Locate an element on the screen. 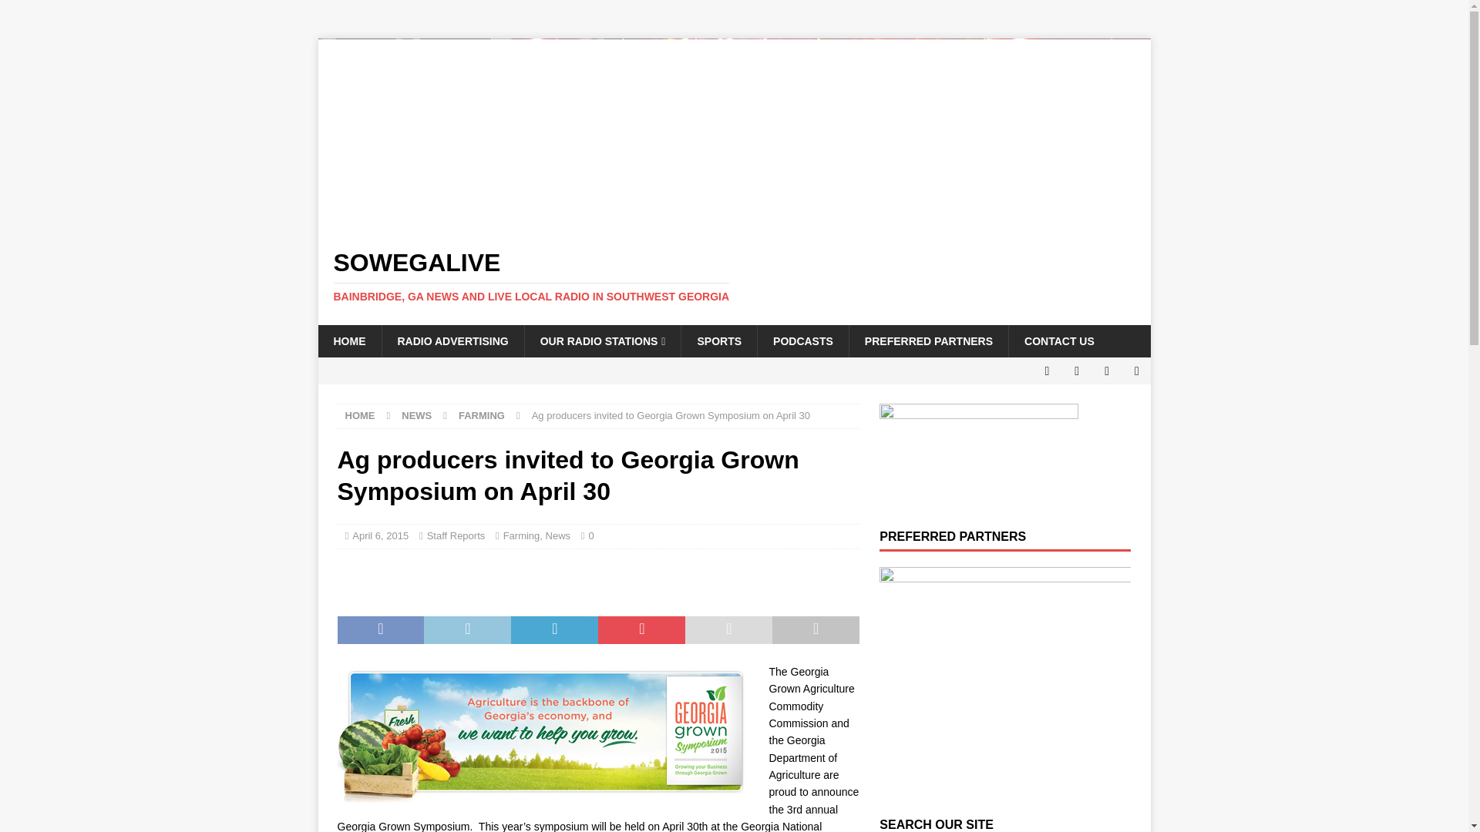 The height and width of the screenshot is (832, 1480). RADIO ADVERTISING is located at coordinates (452, 341).